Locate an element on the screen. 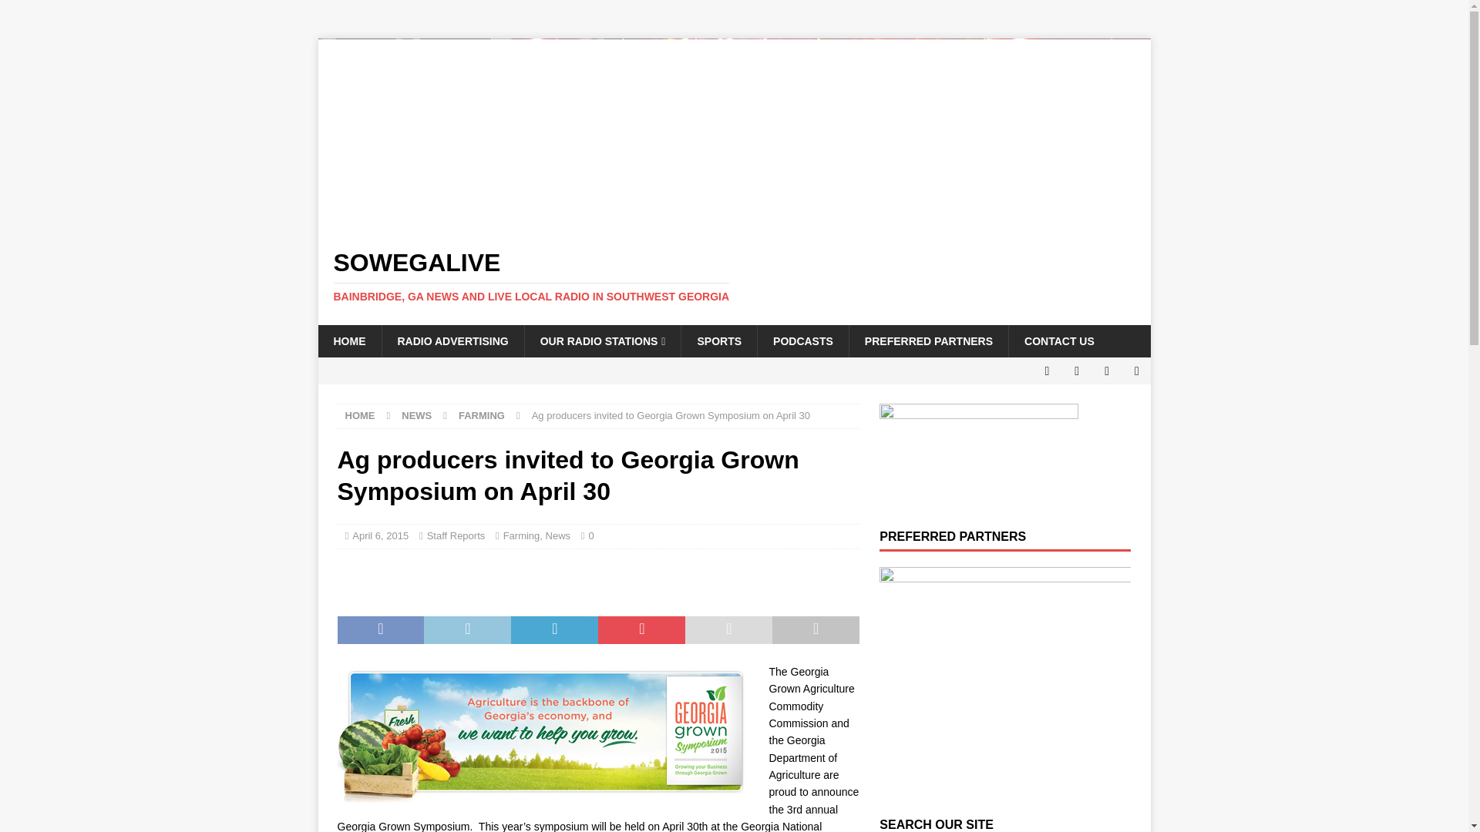 The height and width of the screenshot is (832, 1480). RADIO ADVERTISING is located at coordinates (452, 341).